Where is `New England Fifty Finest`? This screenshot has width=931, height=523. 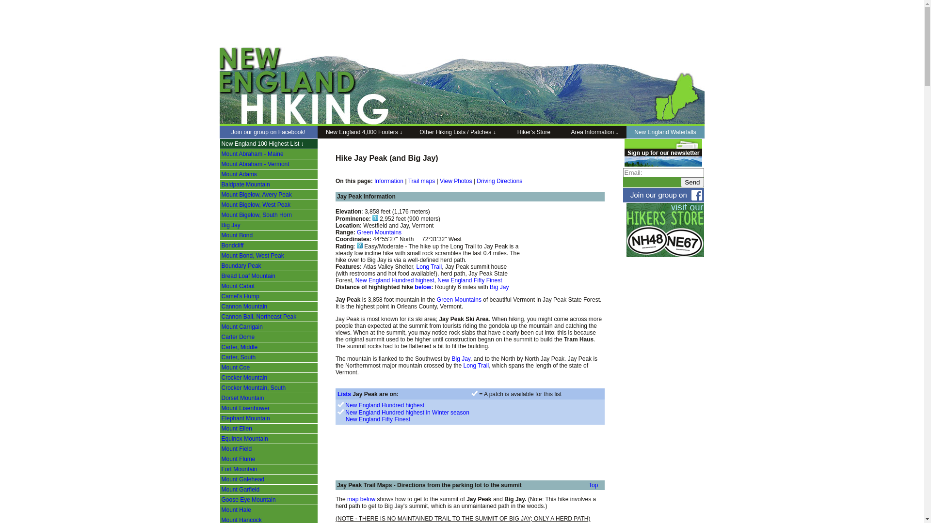
New England Fifty Finest is located at coordinates (378, 419).